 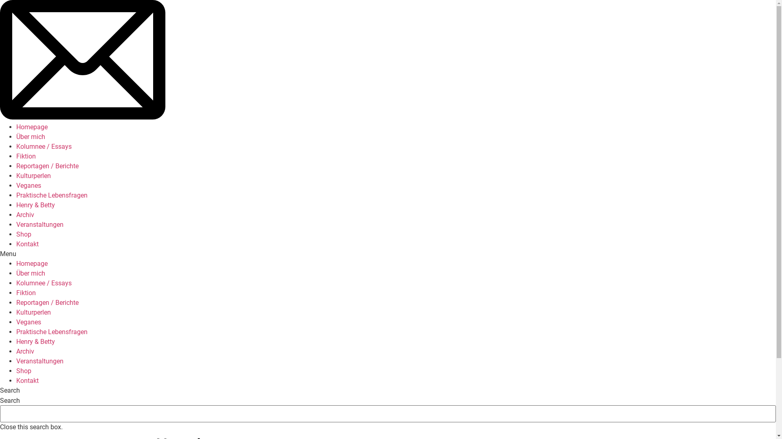 I want to click on Praktische Lebensfragen, so click(x=52, y=195).